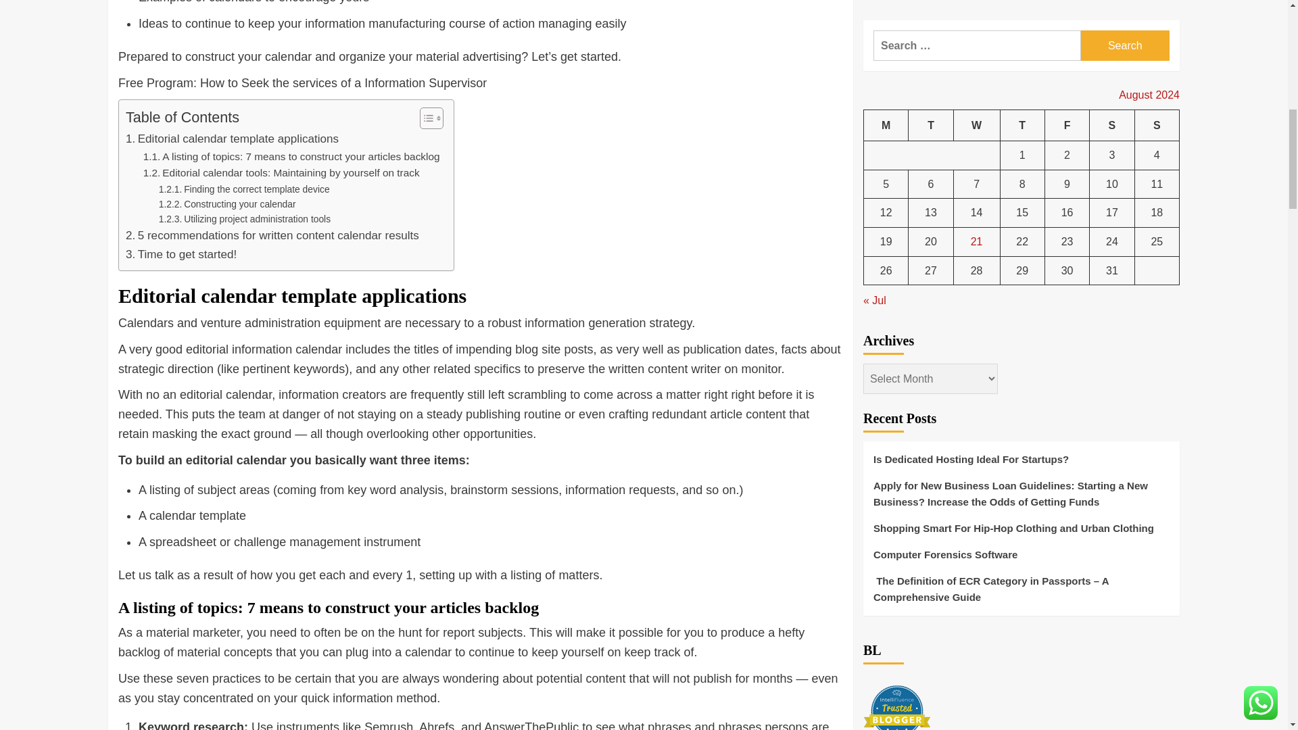 This screenshot has width=1298, height=730. Describe the element at coordinates (233, 139) in the screenshot. I see `Editorial calendar template applications` at that location.